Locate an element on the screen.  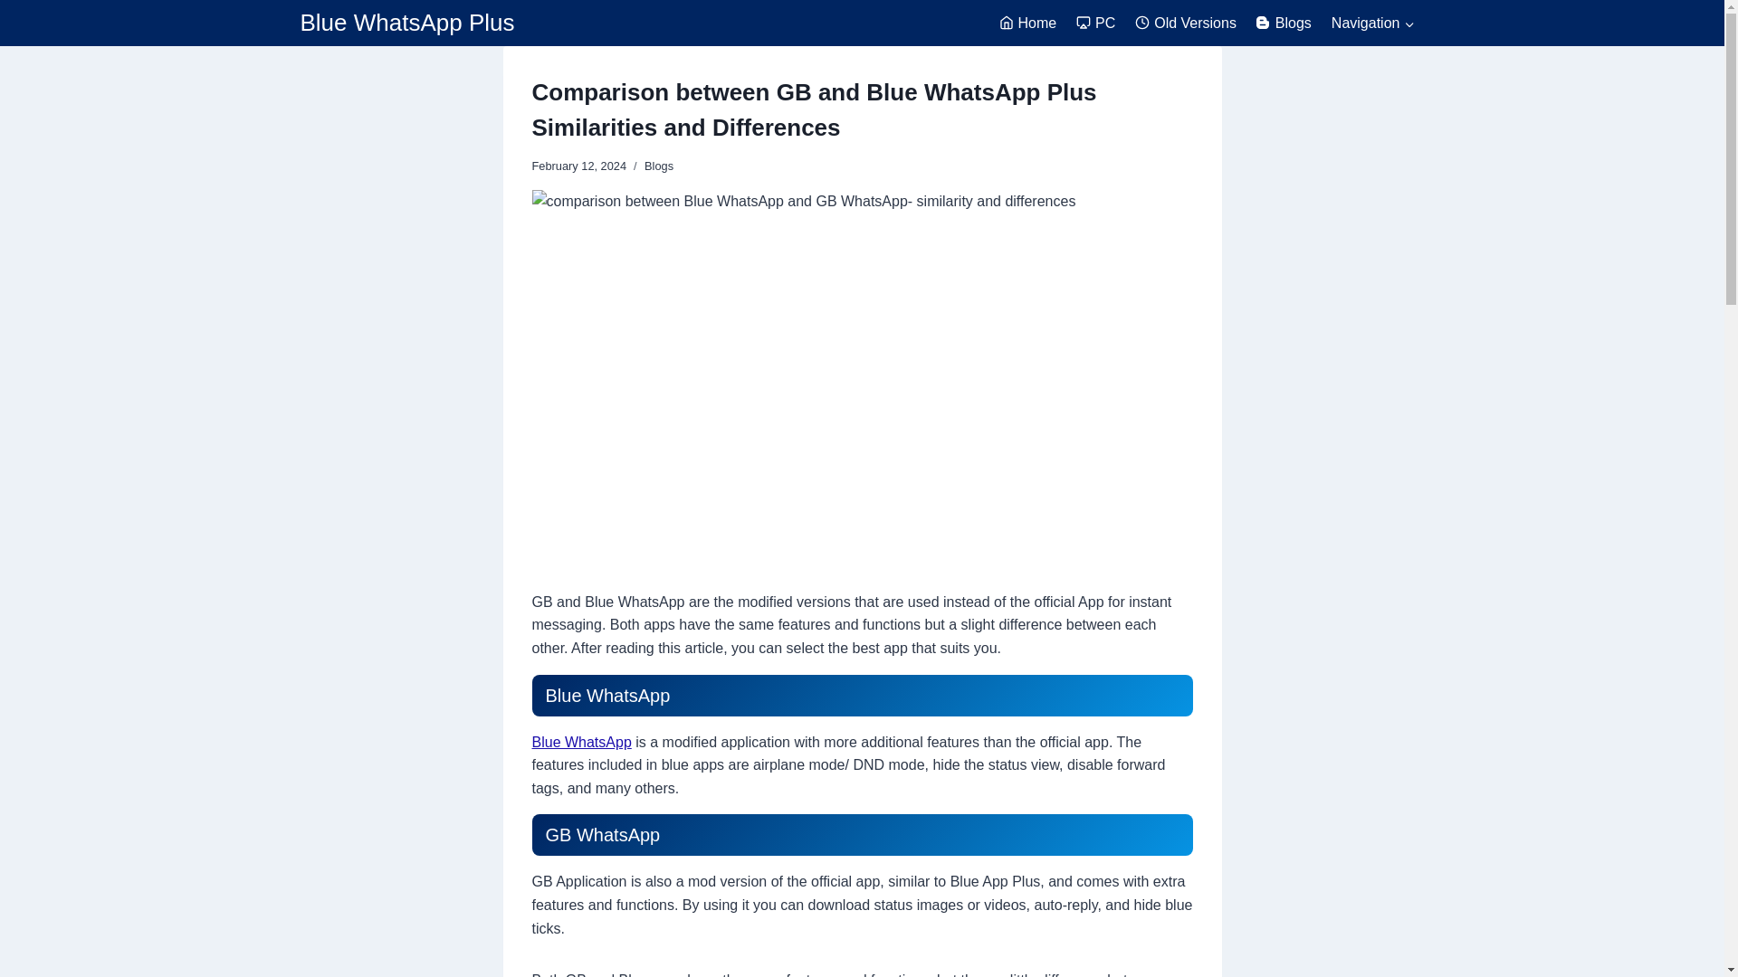
PC is located at coordinates (1095, 23).